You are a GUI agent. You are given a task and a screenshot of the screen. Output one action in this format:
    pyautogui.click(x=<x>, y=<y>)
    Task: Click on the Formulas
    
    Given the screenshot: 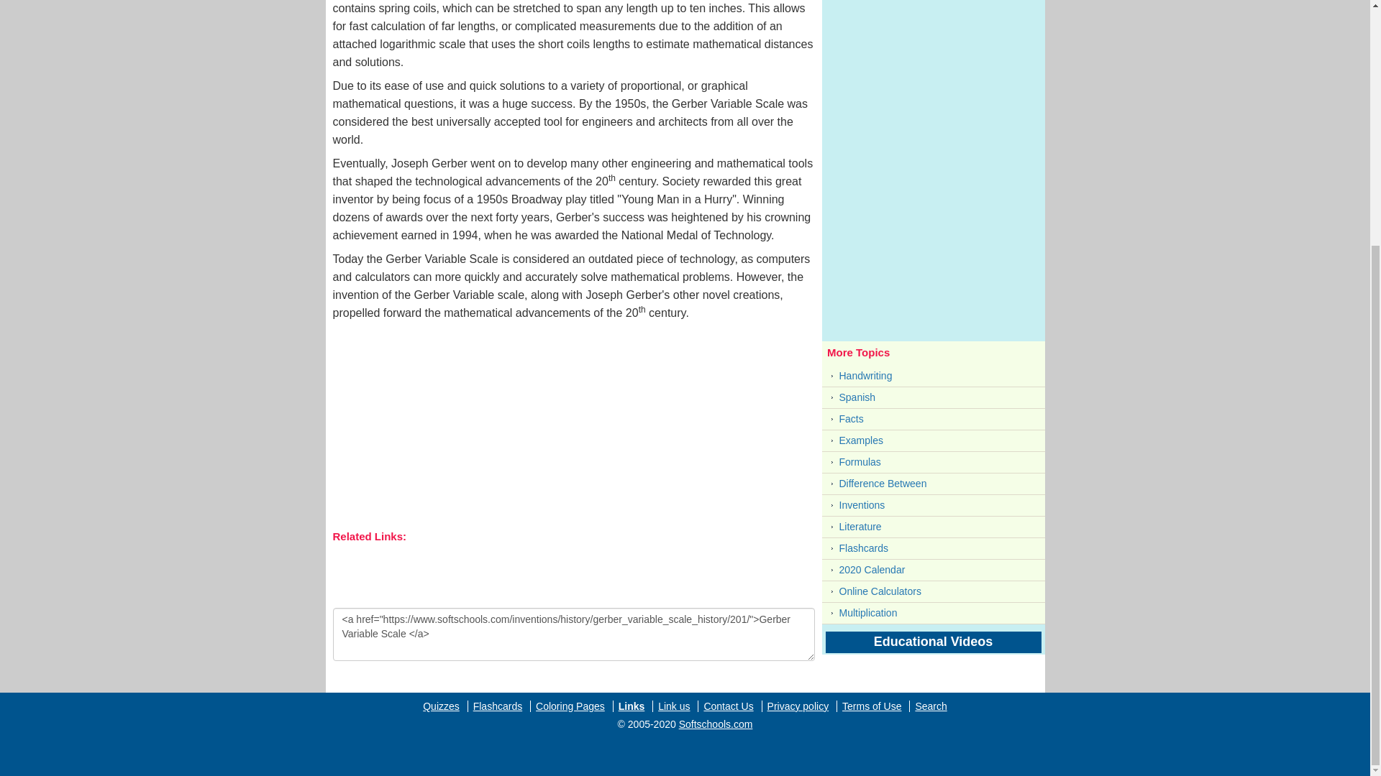 What is the action you would take?
    pyautogui.click(x=934, y=461)
    